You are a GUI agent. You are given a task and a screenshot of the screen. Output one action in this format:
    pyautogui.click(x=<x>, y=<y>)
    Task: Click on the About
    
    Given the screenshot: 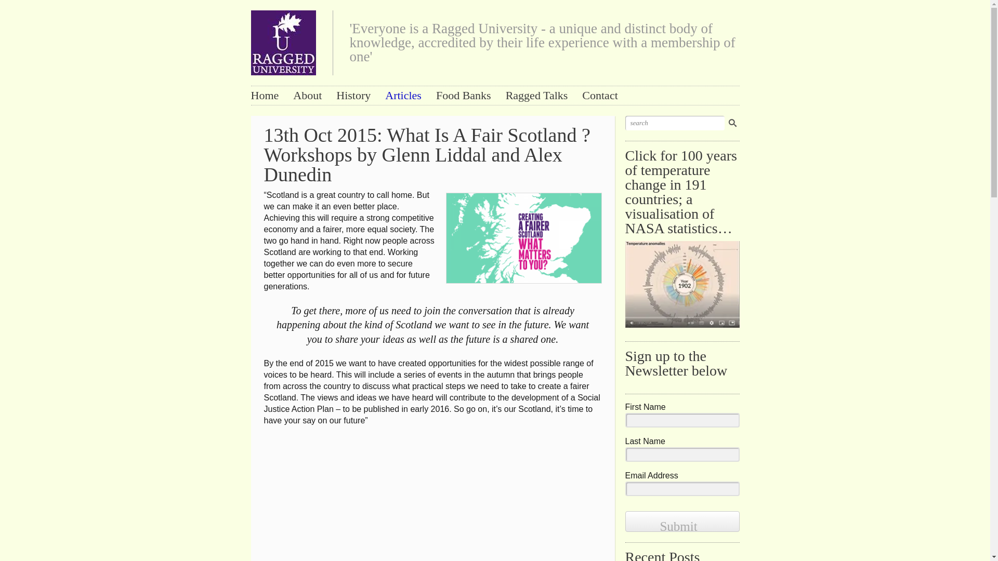 What is the action you would take?
    pyautogui.click(x=307, y=95)
    